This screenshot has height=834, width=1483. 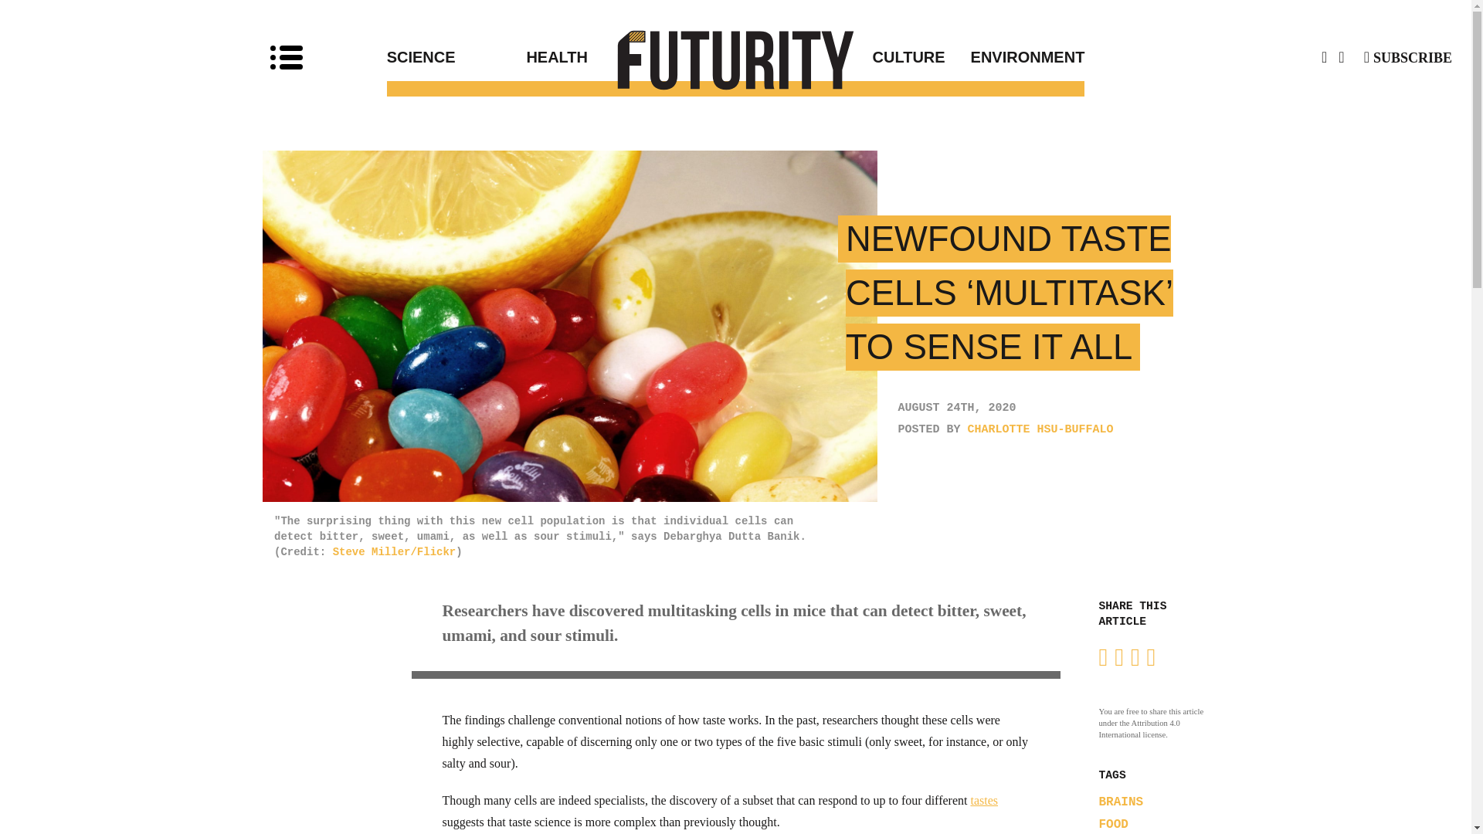 I want to click on BRAINS, so click(x=1121, y=802).